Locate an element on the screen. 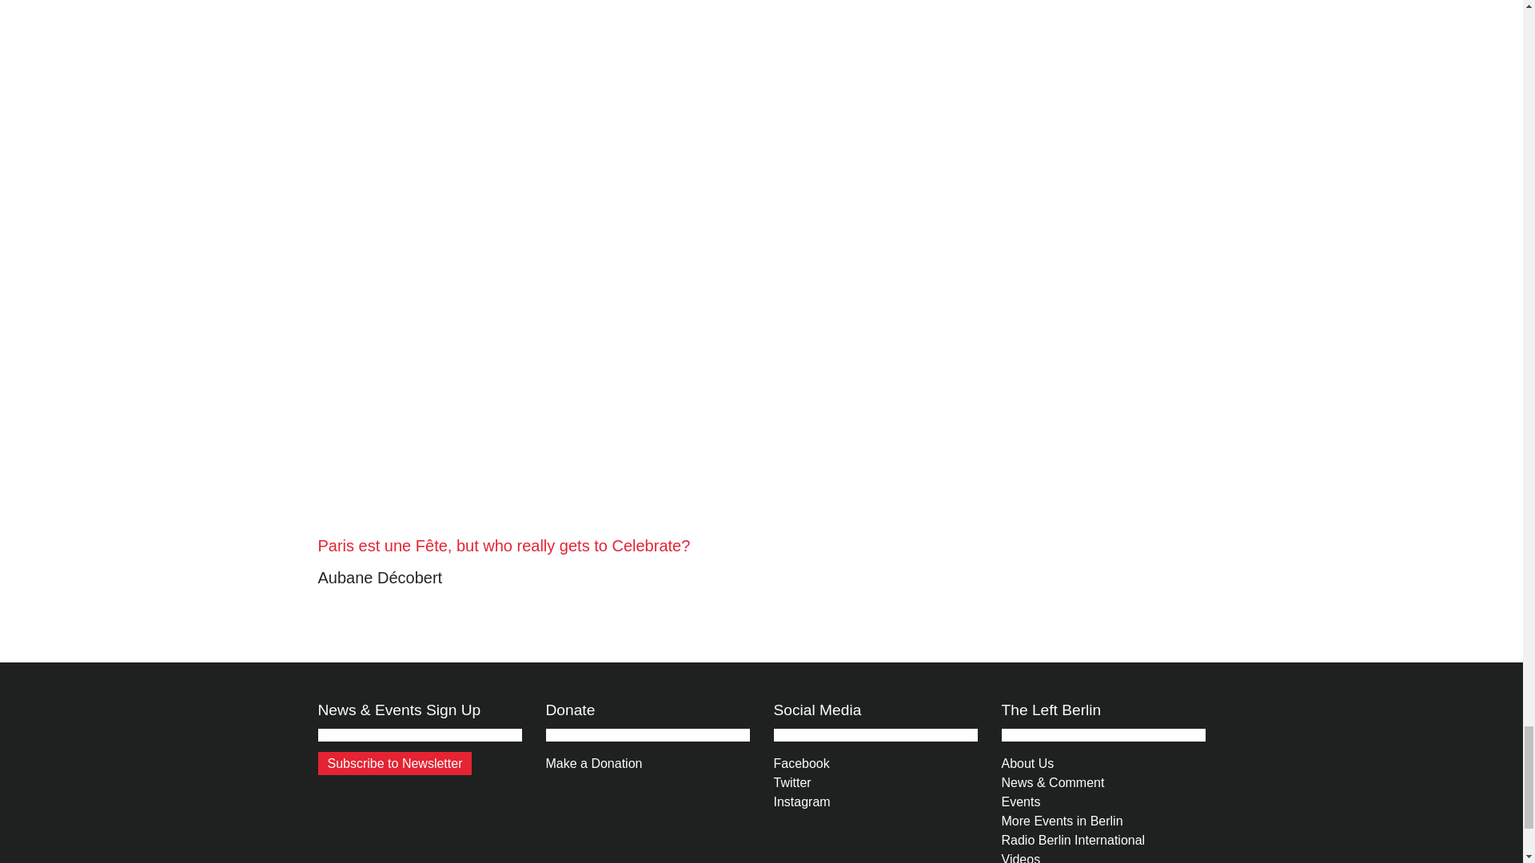  Twitter is located at coordinates (792, 782).